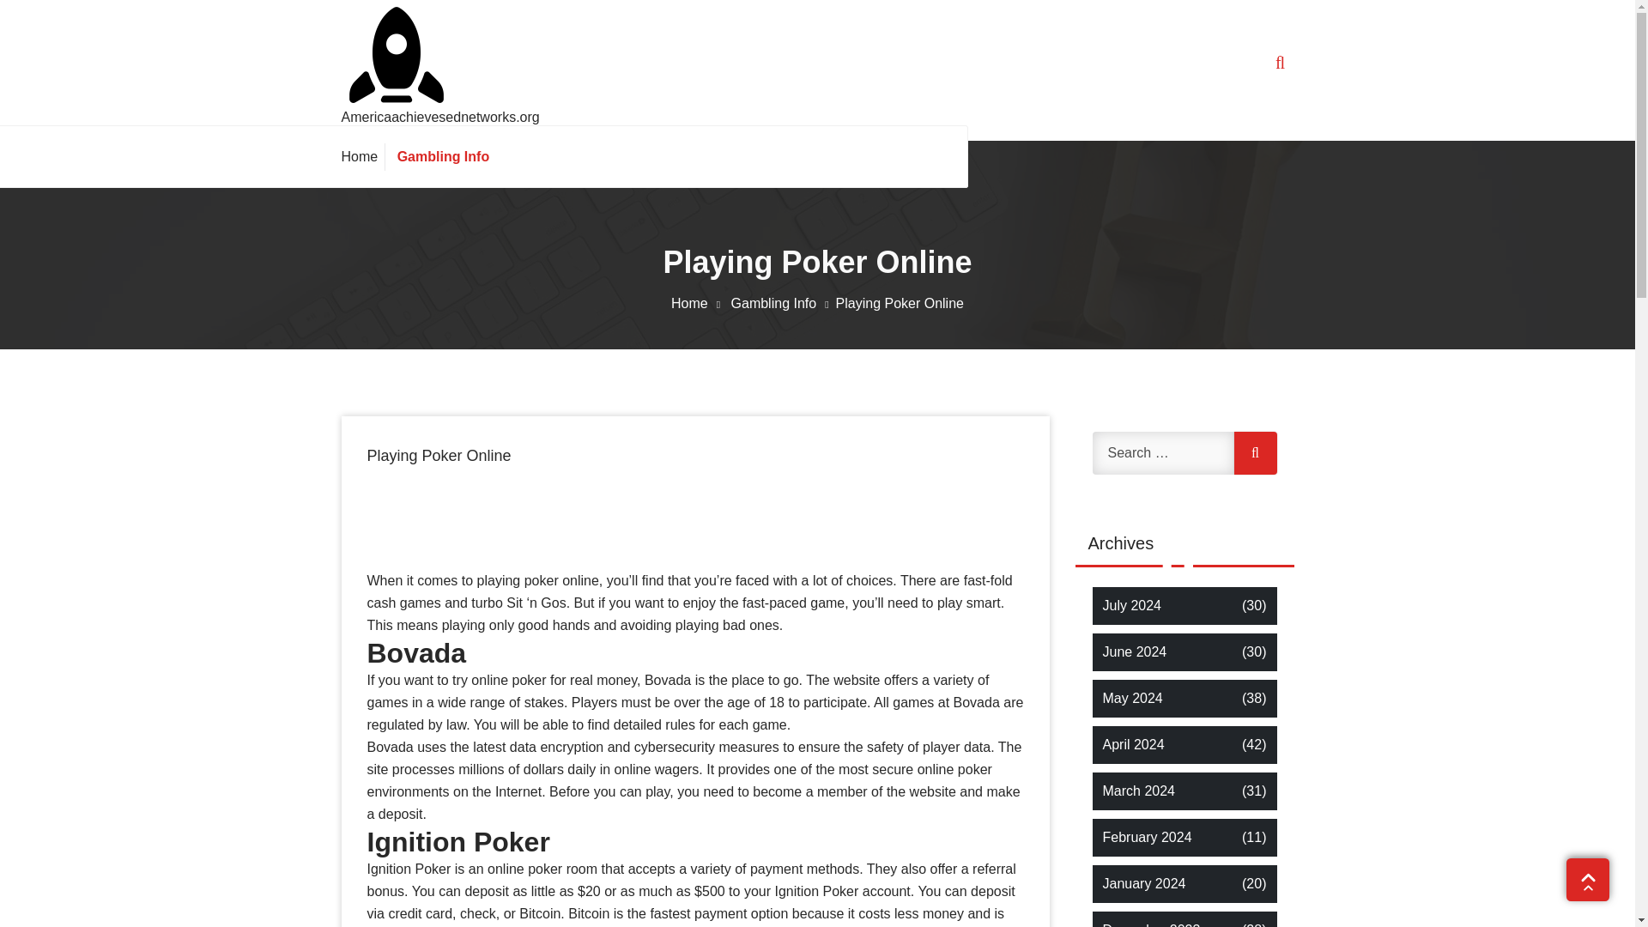 This screenshot has height=927, width=1648. What do you see at coordinates (439, 156) in the screenshot?
I see `Gambling Info` at bounding box center [439, 156].